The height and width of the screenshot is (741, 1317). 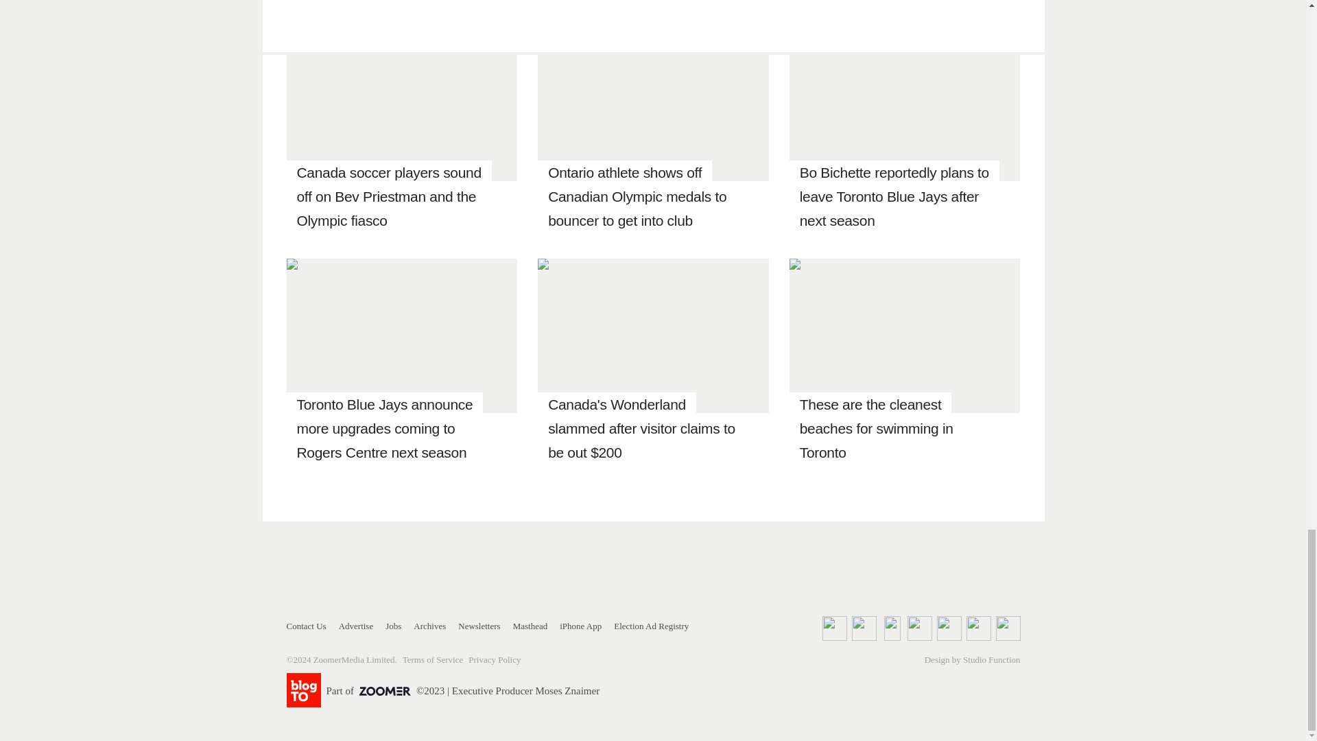 I want to click on Advertise, so click(x=356, y=626).